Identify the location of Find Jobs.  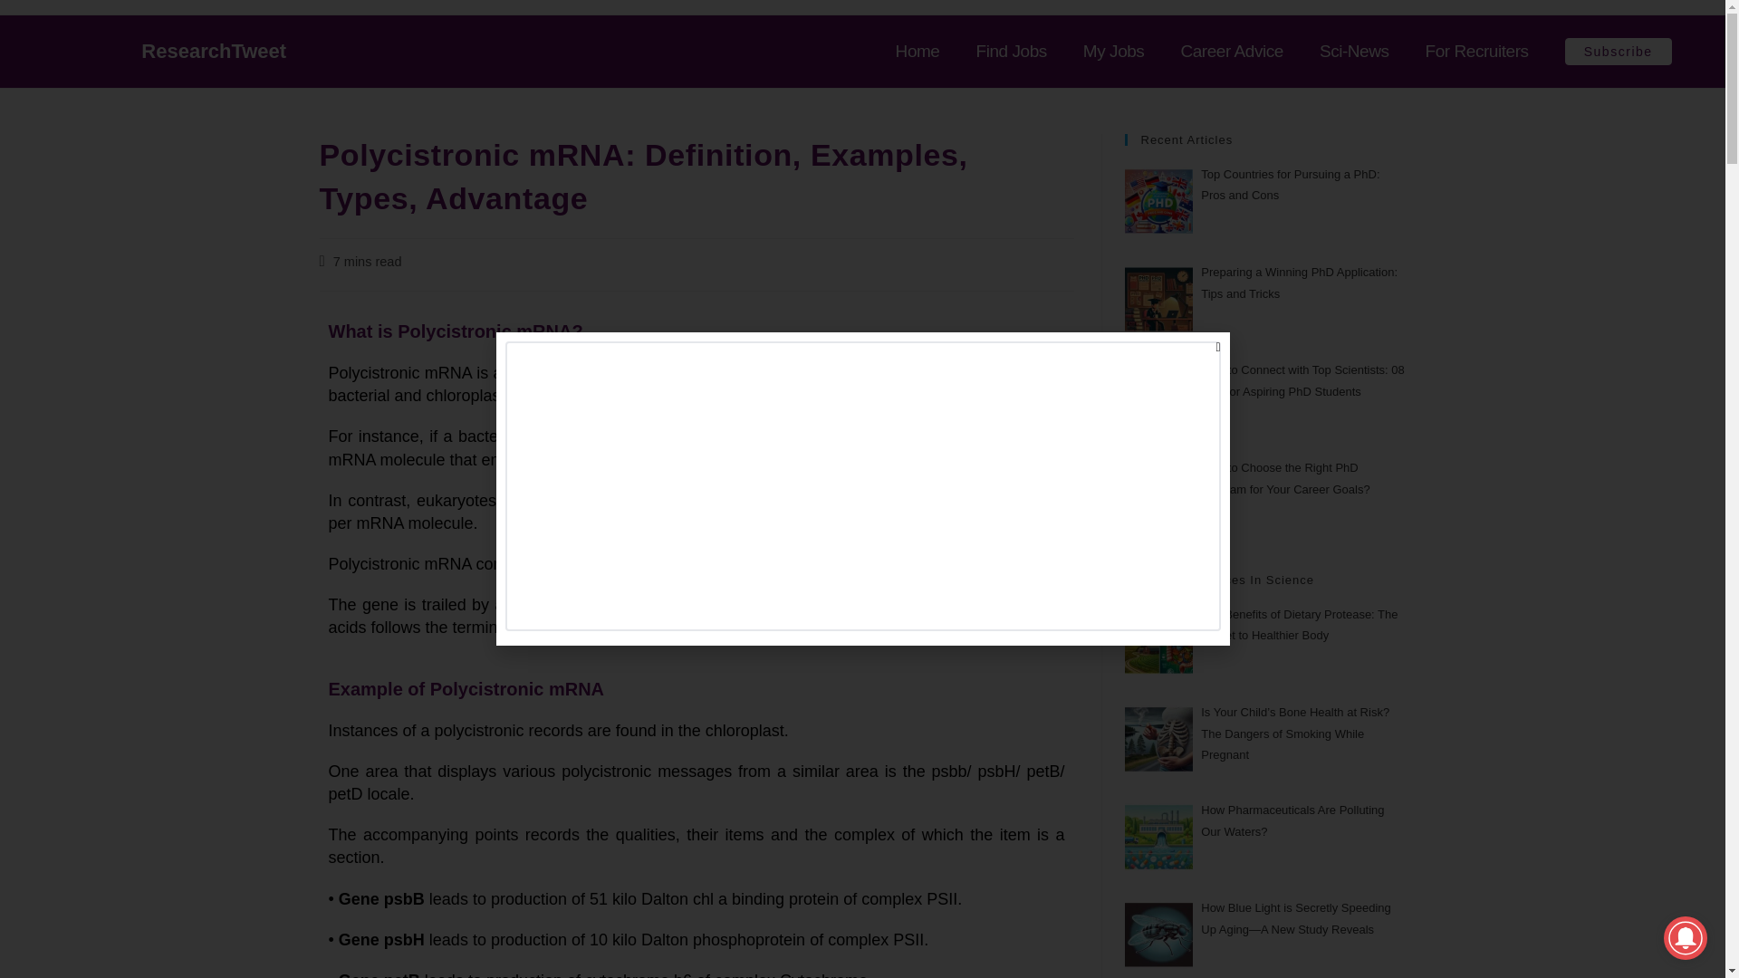
(1011, 52).